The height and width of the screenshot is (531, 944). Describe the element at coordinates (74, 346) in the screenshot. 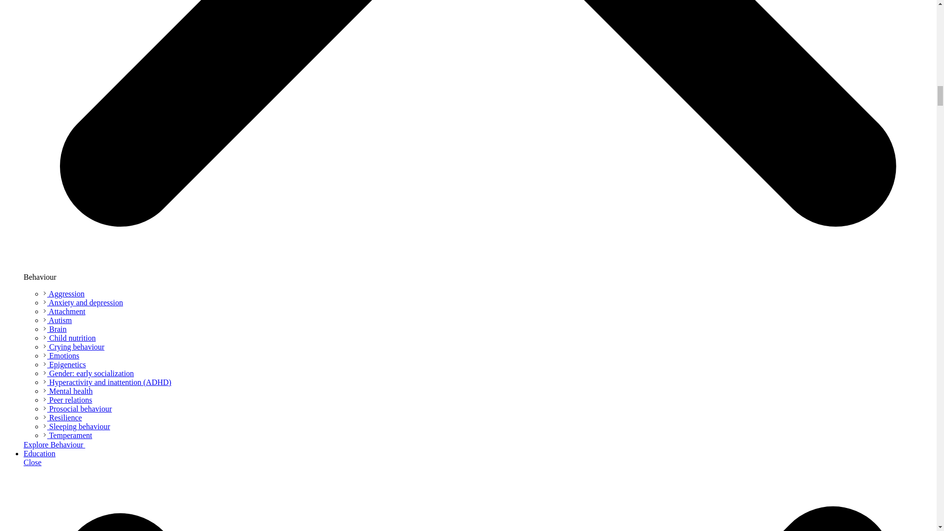

I see `Crying behaviour` at that location.